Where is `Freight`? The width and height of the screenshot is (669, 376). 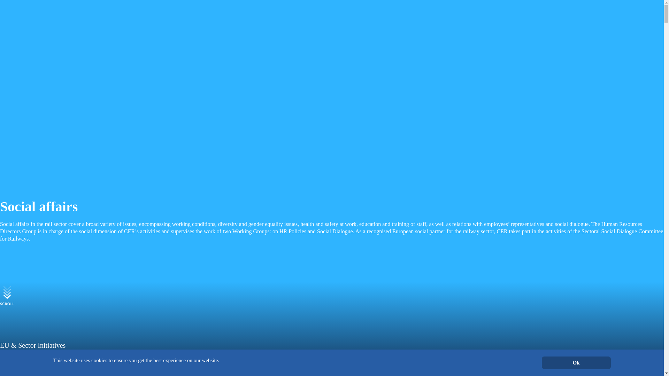 Freight is located at coordinates (564, 191).